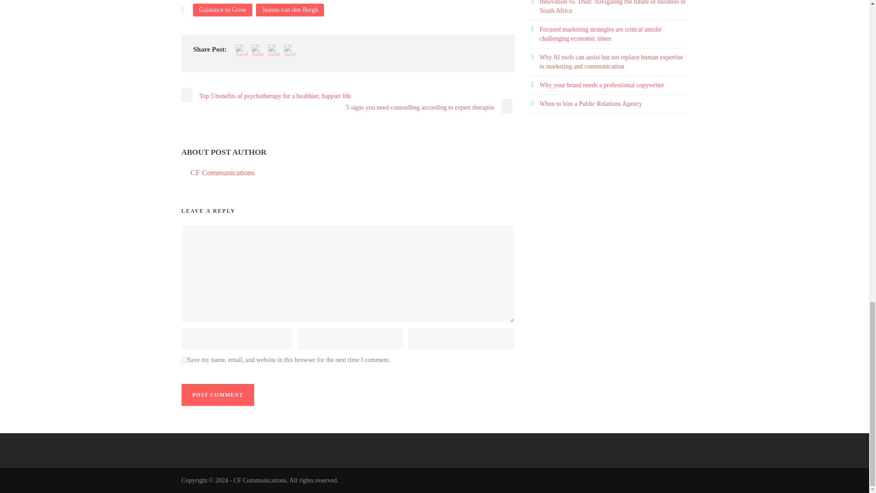  I want to click on yes, so click(184, 360).